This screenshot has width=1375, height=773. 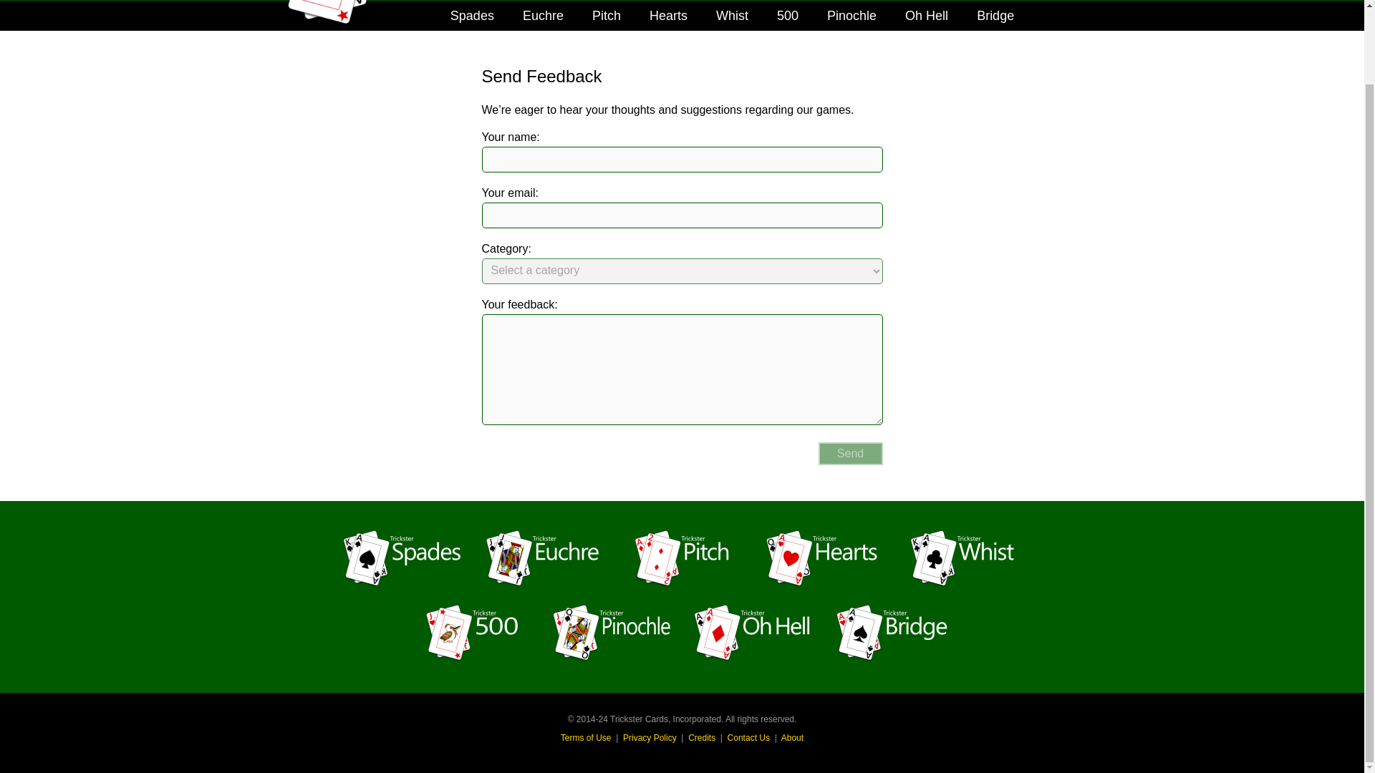 What do you see at coordinates (732, 16) in the screenshot?
I see `Whist` at bounding box center [732, 16].